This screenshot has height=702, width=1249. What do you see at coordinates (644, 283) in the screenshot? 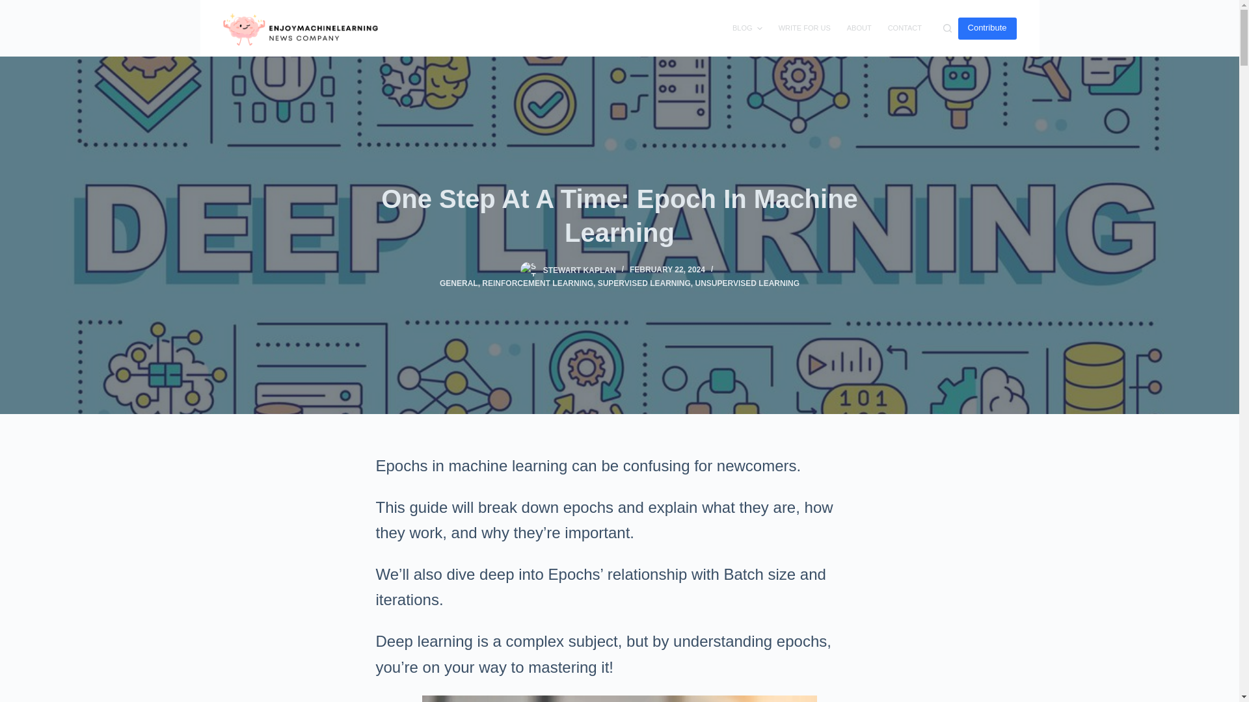
I see `SUPERVISED LEARNING` at bounding box center [644, 283].